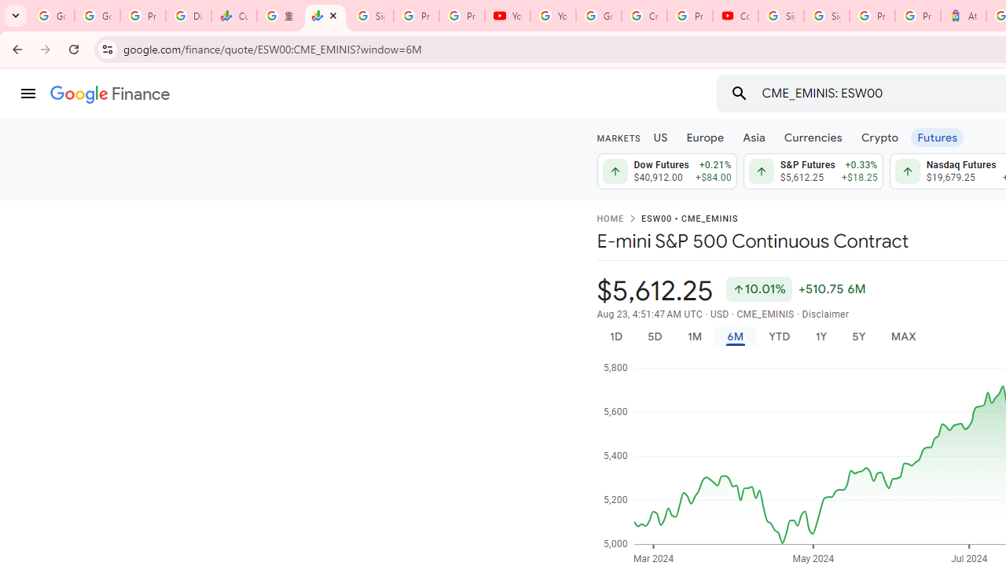  What do you see at coordinates (666, 171) in the screenshot?
I see `Dow Futures $40,912.00 Up by 0.21% +$84.00` at bounding box center [666, 171].